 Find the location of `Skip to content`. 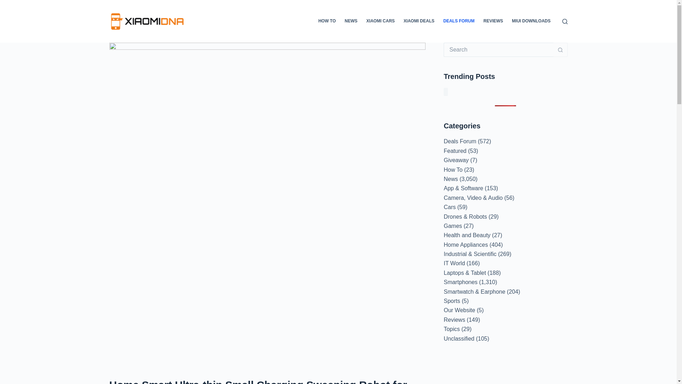

Skip to content is located at coordinates (7, 4).